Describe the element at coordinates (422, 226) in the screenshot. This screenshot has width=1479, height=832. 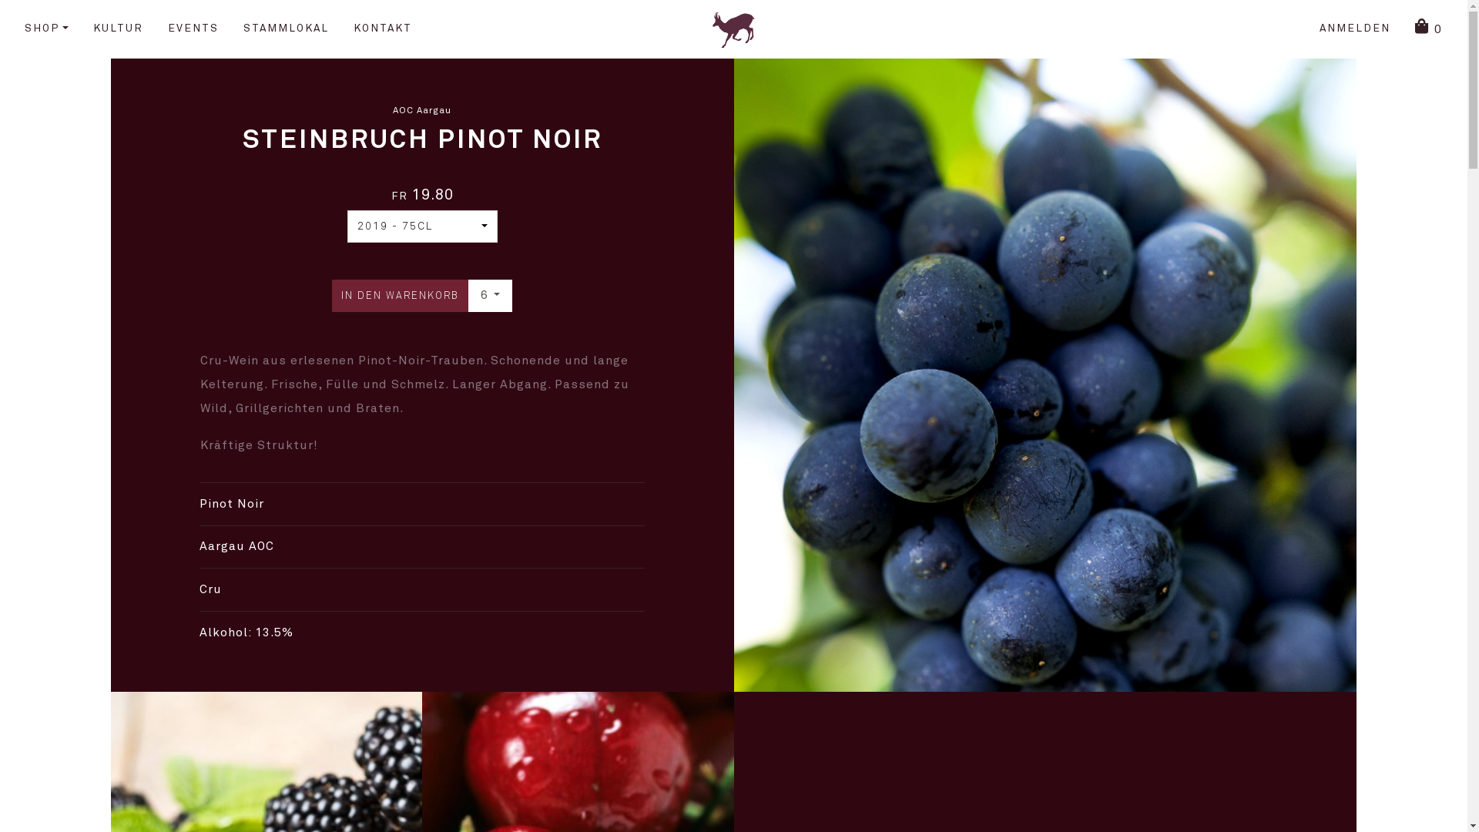
I see `2019 - 75CL` at that location.